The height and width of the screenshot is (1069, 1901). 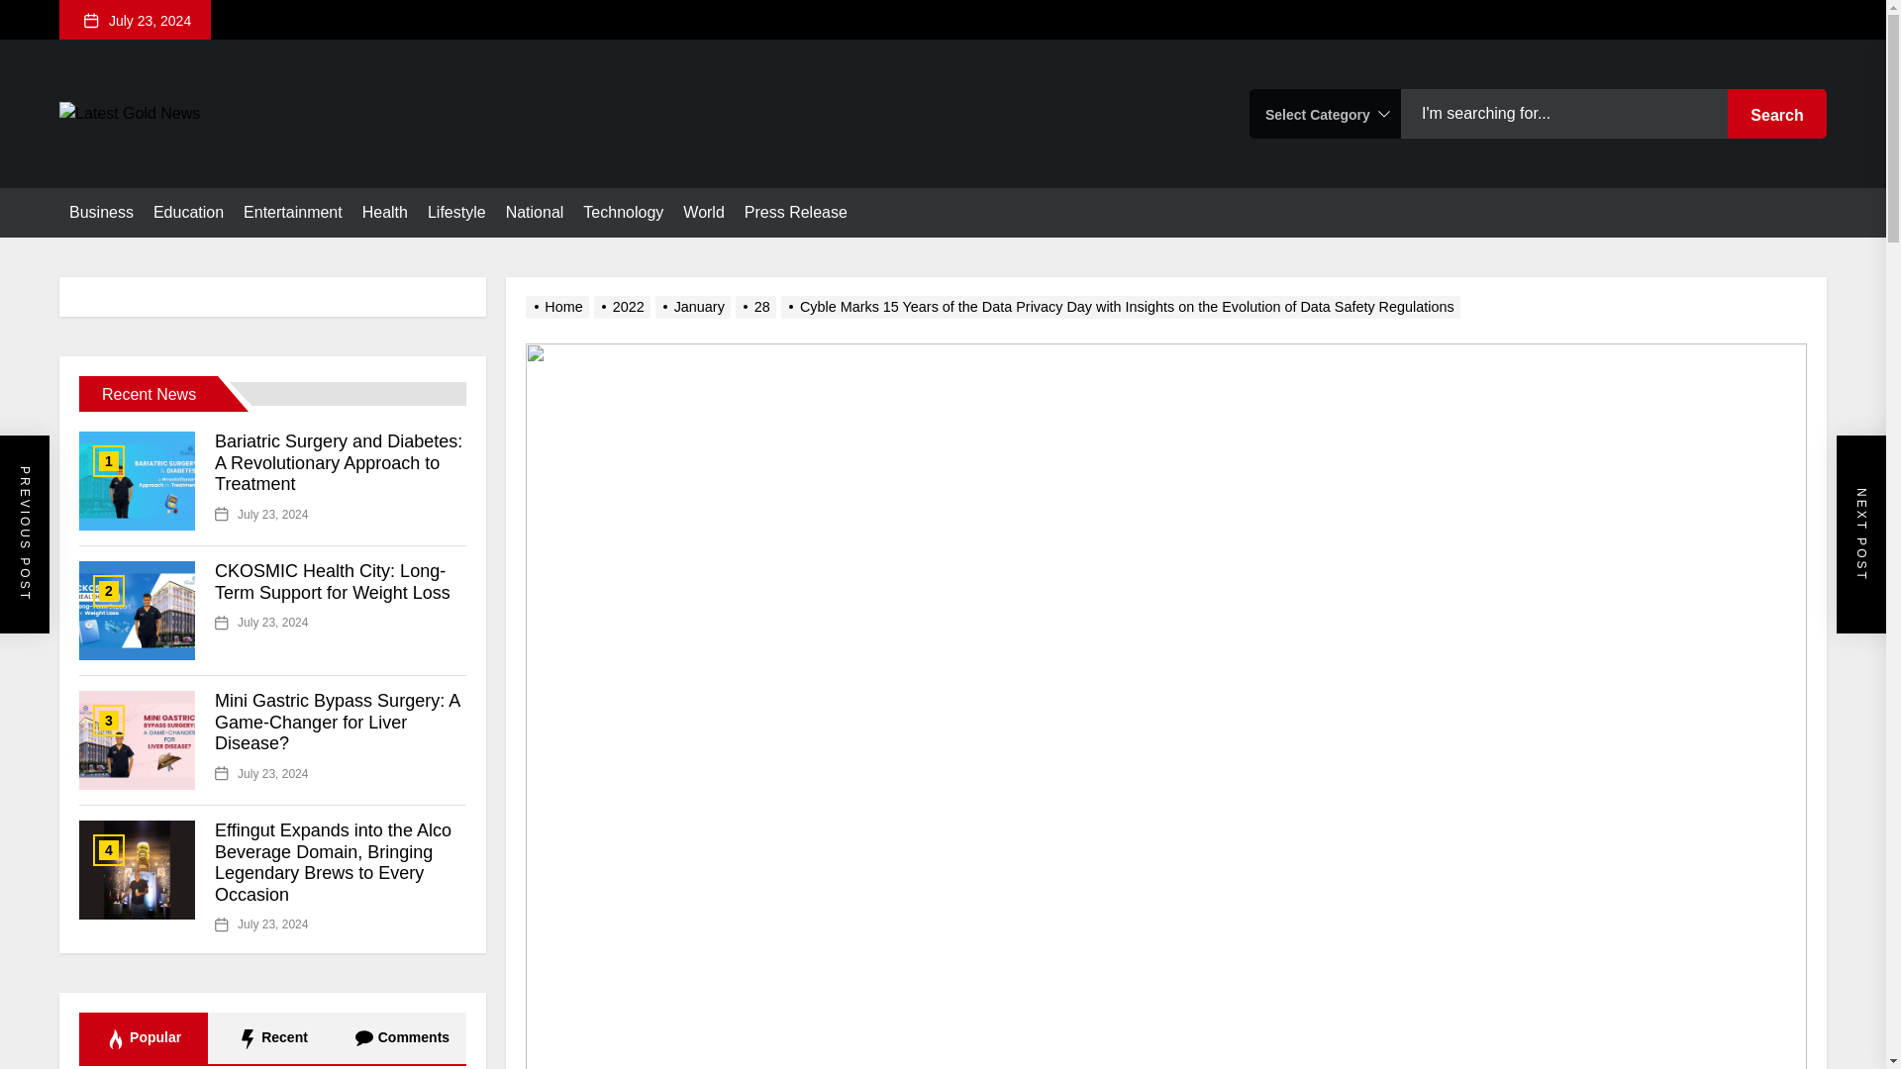 What do you see at coordinates (624, 212) in the screenshot?
I see `Technology` at bounding box center [624, 212].